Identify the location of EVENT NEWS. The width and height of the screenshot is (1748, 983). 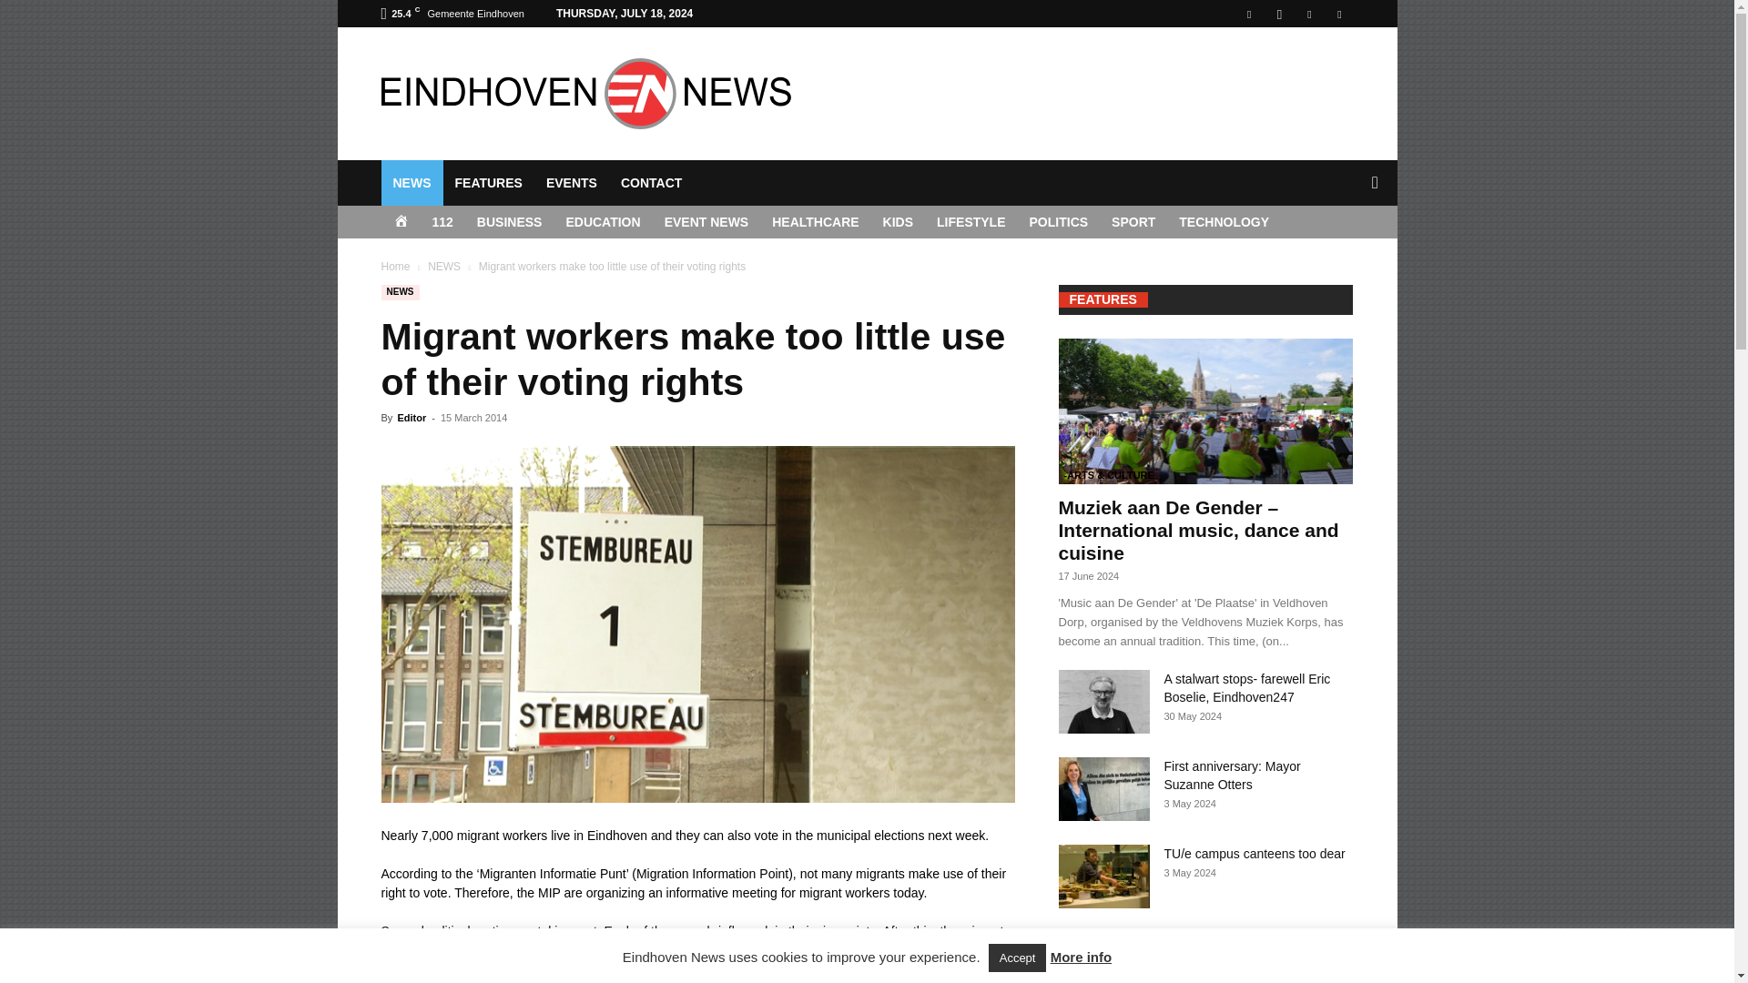
(706, 222).